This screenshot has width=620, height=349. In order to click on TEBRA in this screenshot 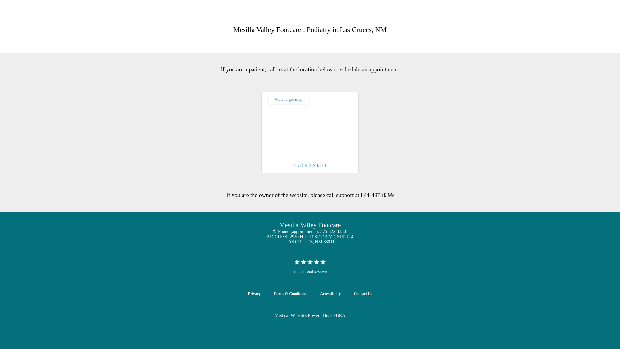, I will do `click(338, 315)`.